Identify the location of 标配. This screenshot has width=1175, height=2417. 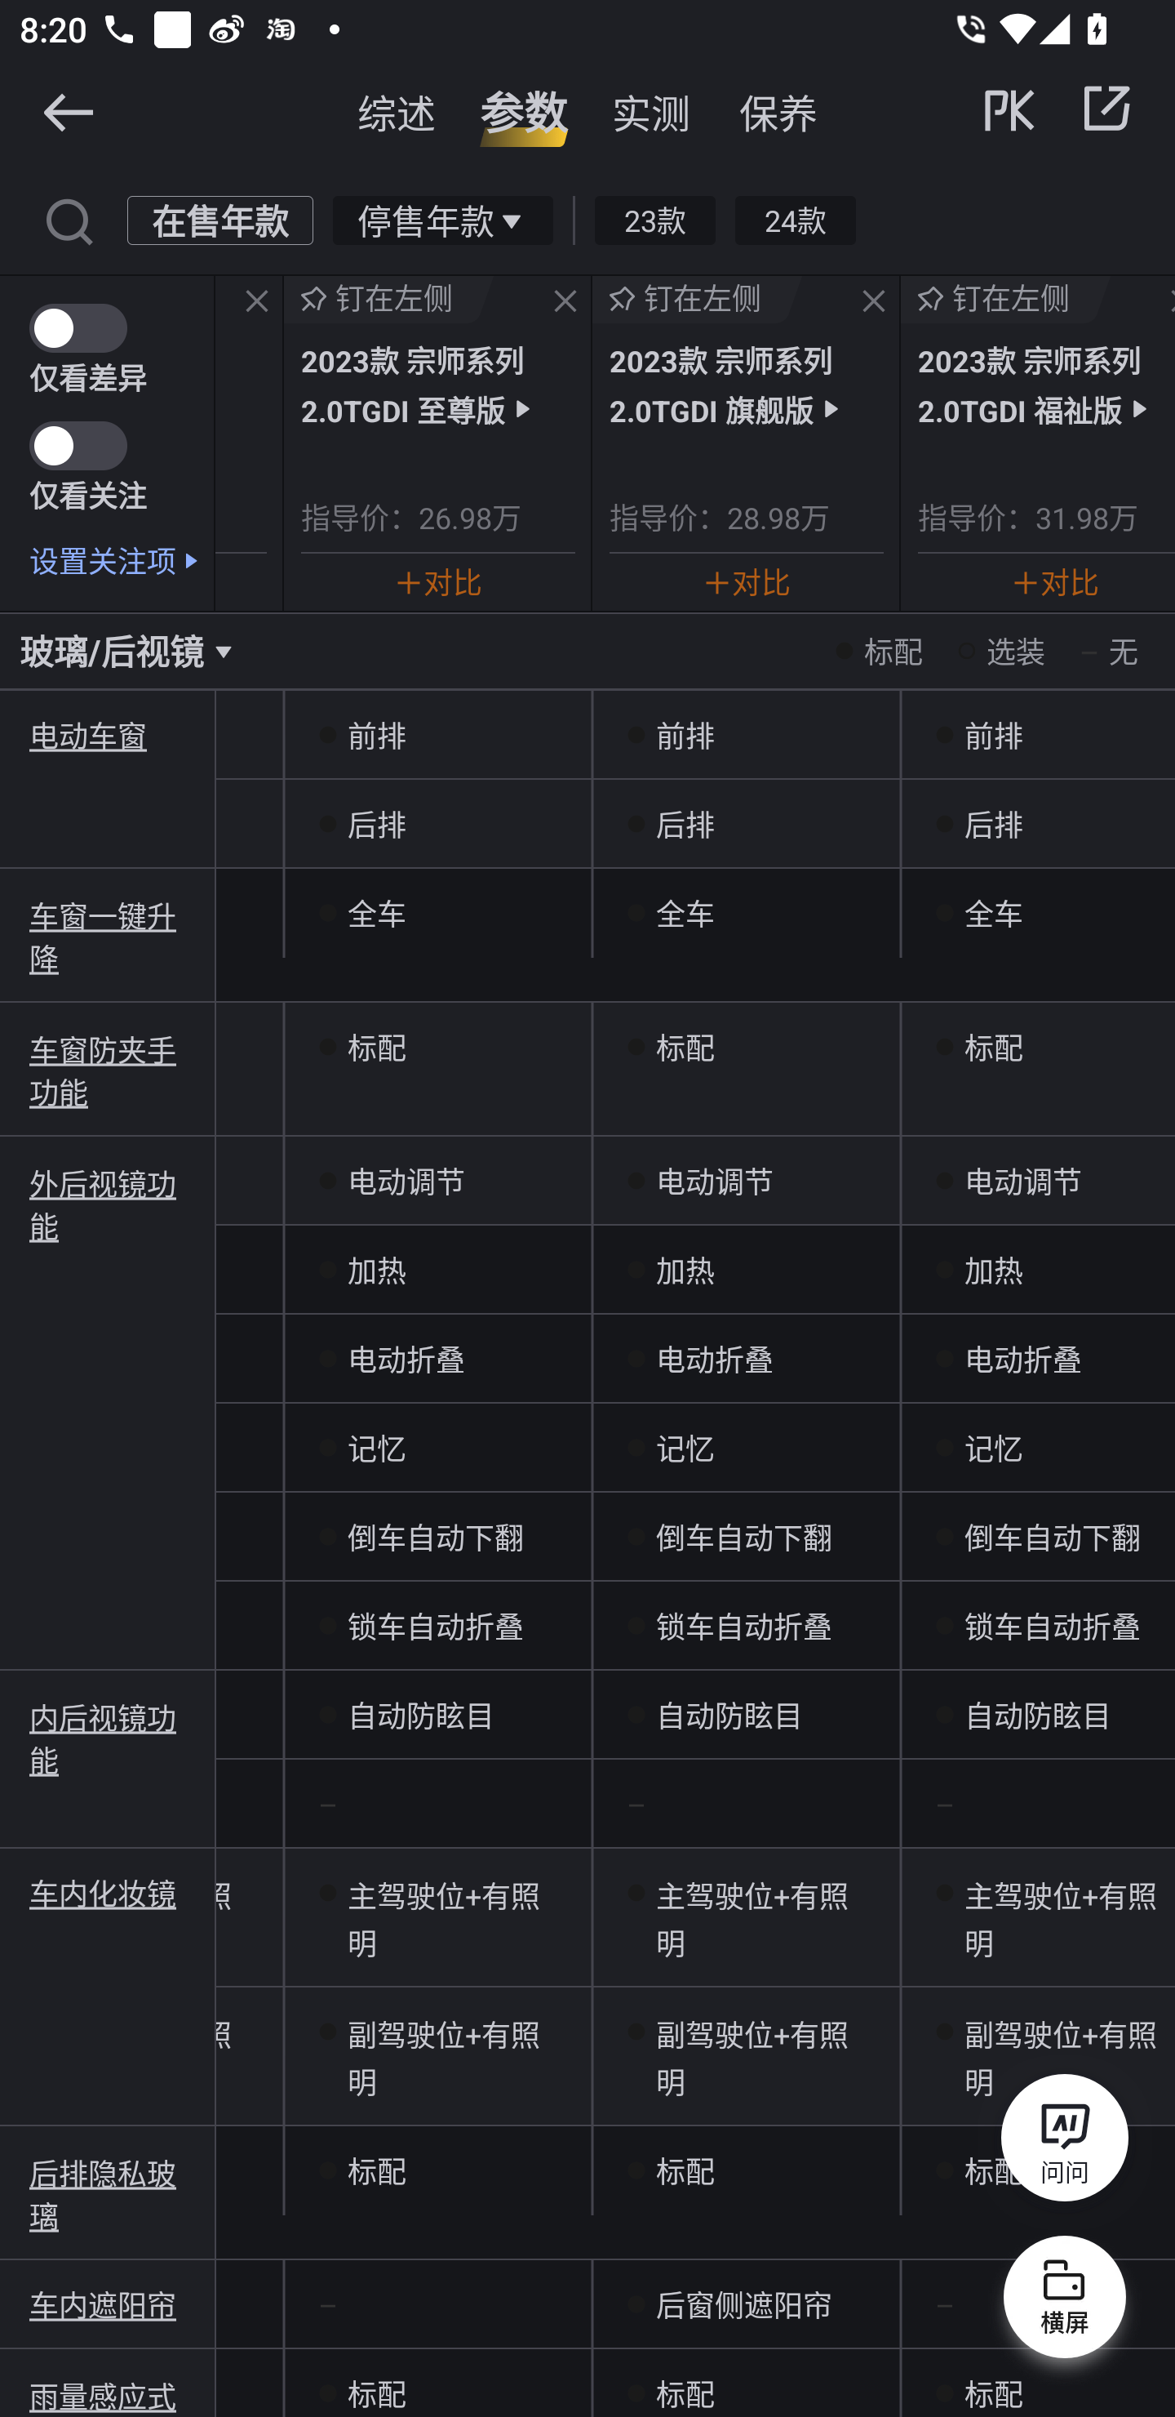
(746, 2171).